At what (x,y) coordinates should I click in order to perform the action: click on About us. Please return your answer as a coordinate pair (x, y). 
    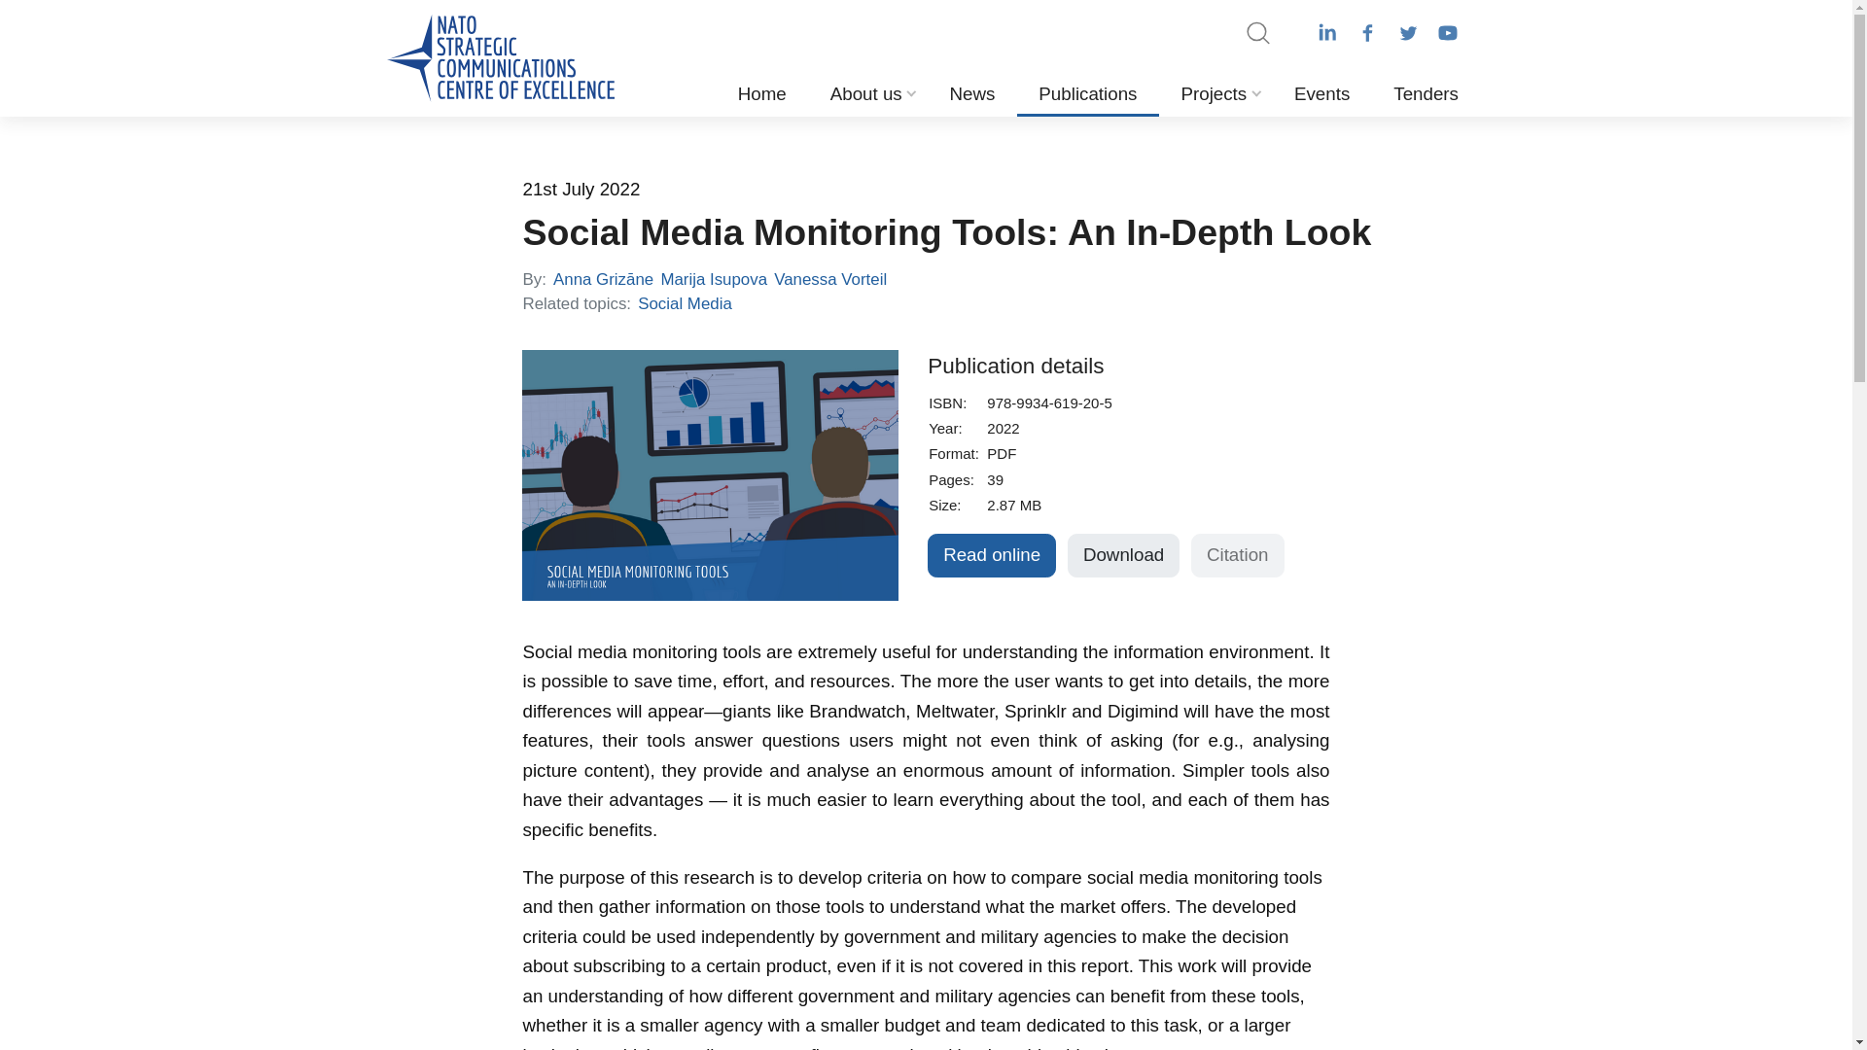
    Looking at the image, I should click on (867, 87).